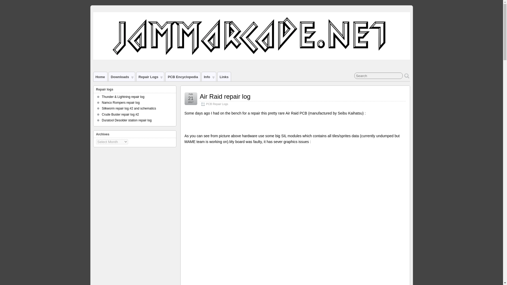 The image size is (507, 285). What do you see at coordinates (224, 77) in the screenshot?
I see `Links` at bounding box center [224, 77].